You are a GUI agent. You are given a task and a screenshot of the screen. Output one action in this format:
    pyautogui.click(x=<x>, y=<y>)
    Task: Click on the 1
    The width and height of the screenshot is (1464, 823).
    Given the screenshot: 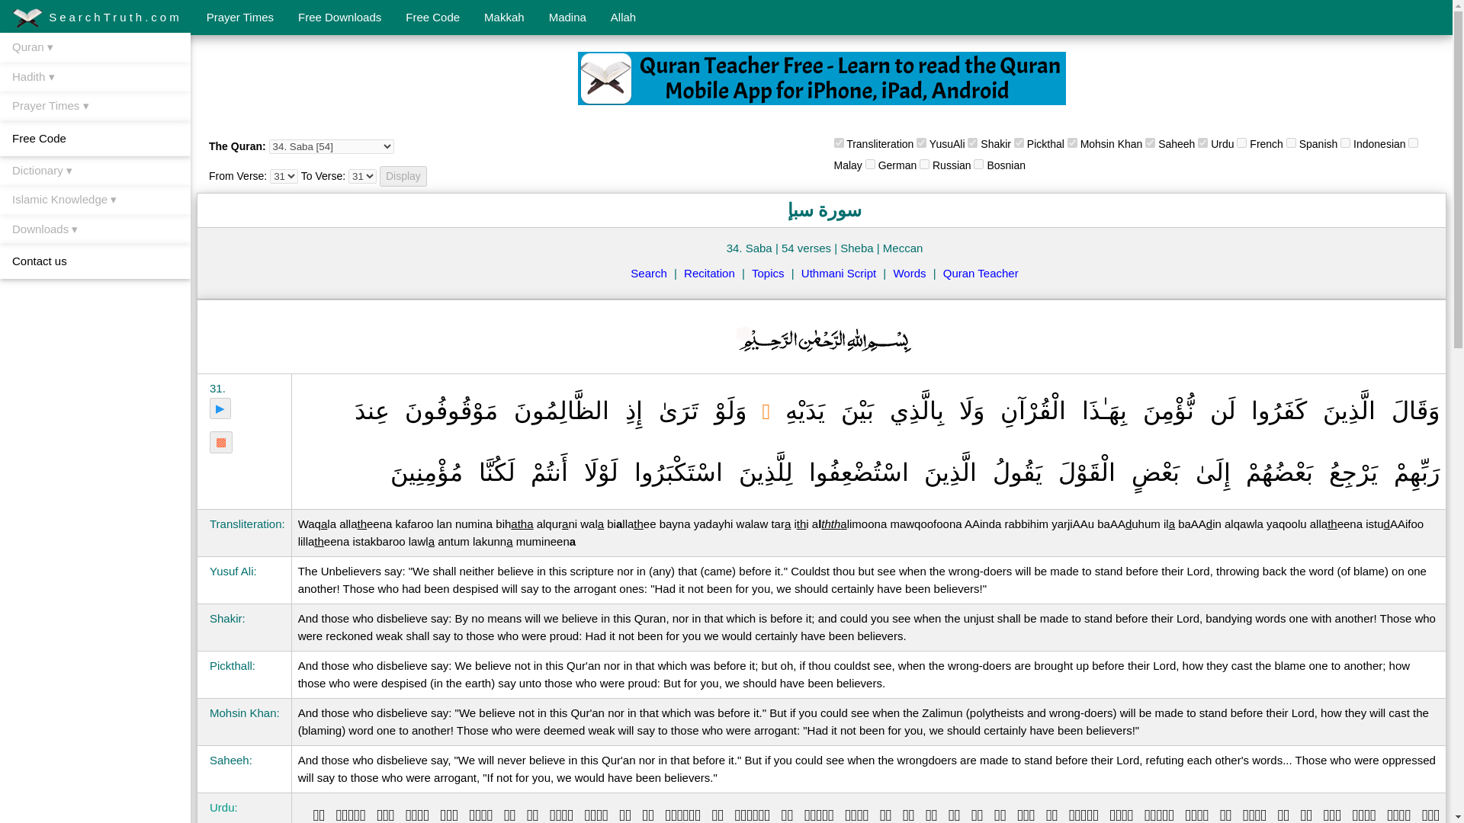 What is the action you would take?
    pyautogui.click(x=921, y=143)
    